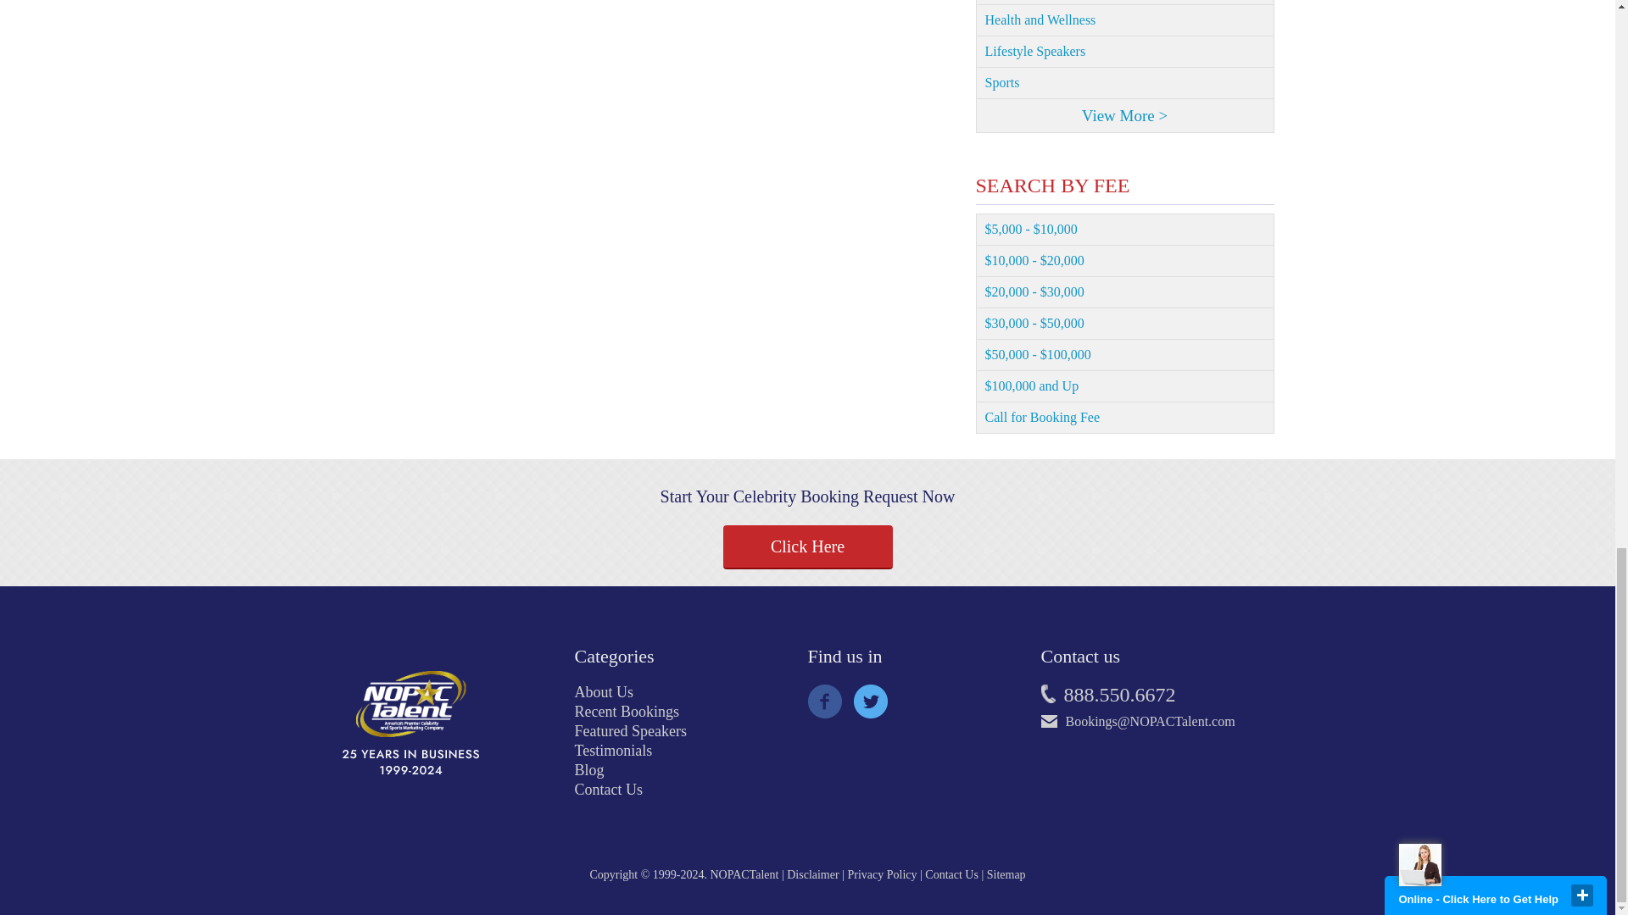 Image resolution: width=1628 pixels, height=915 pixels. I want to click on Sports, so click(1124, 83).